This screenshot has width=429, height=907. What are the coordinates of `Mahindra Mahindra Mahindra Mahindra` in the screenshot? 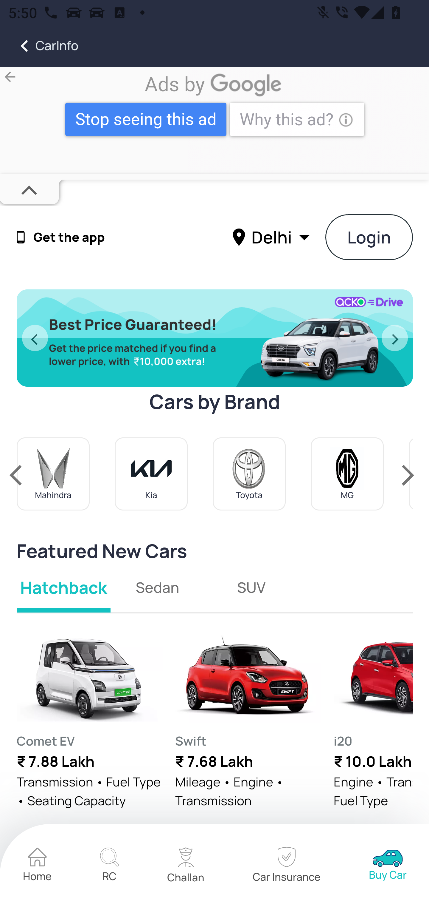 It's located at (54, 474).